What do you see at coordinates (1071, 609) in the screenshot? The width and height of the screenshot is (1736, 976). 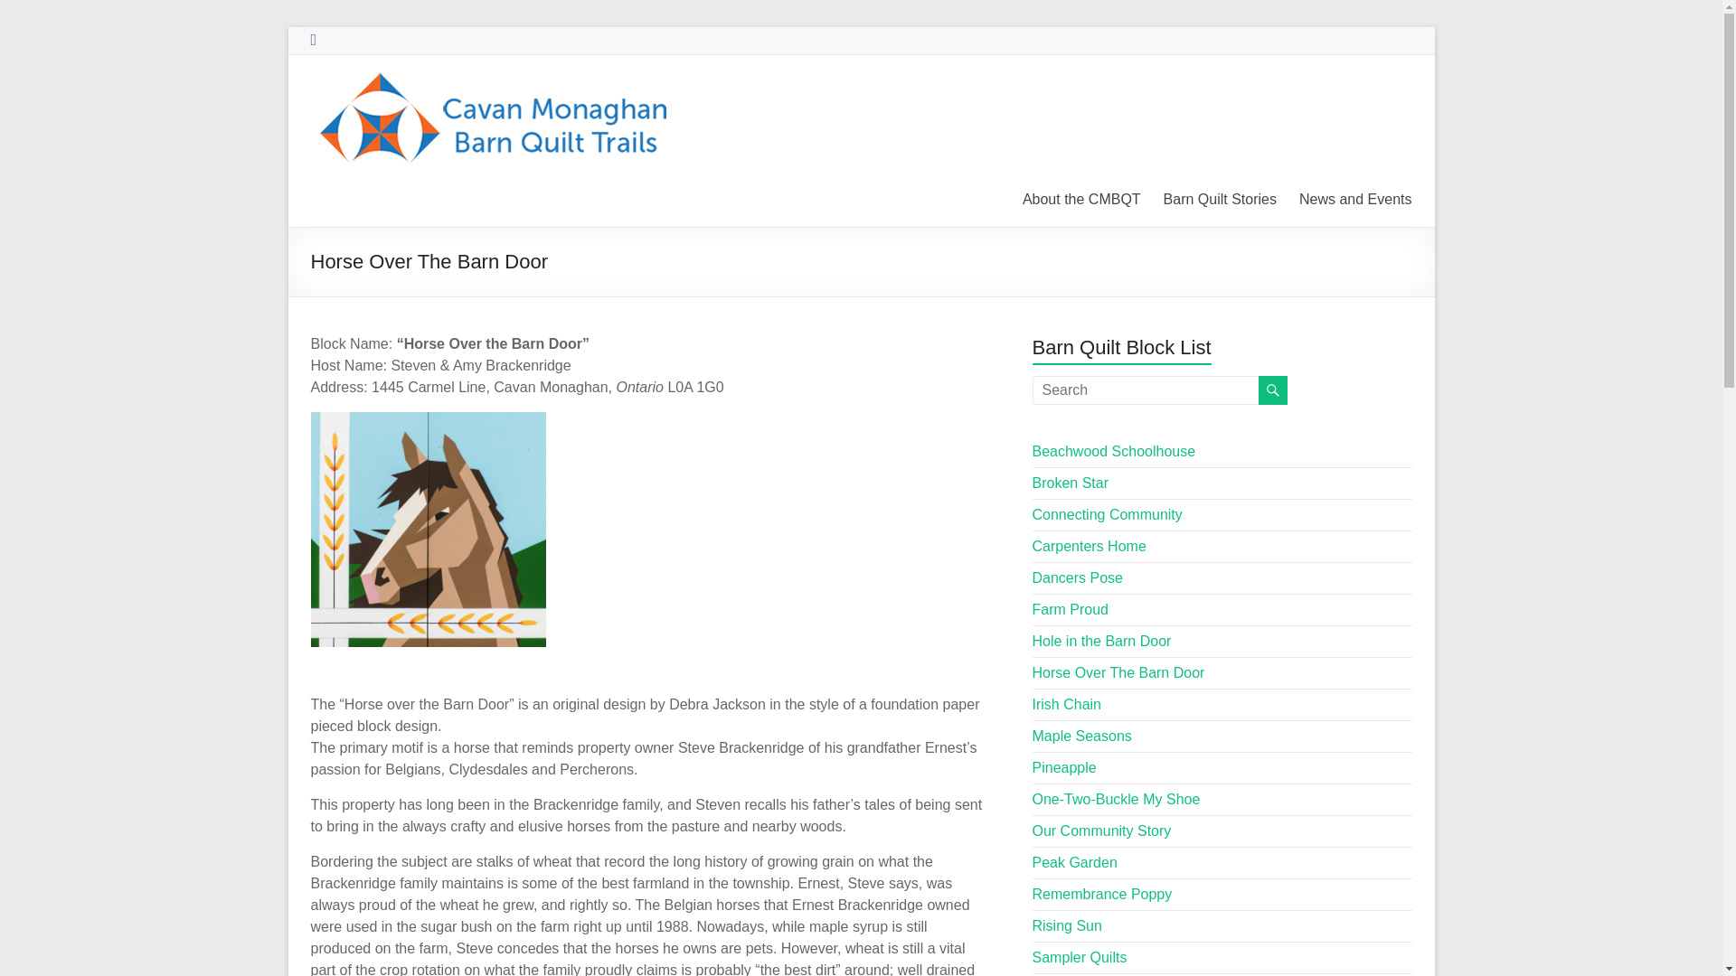 I see `Farm Proud` at bounding box center [1071, 609].